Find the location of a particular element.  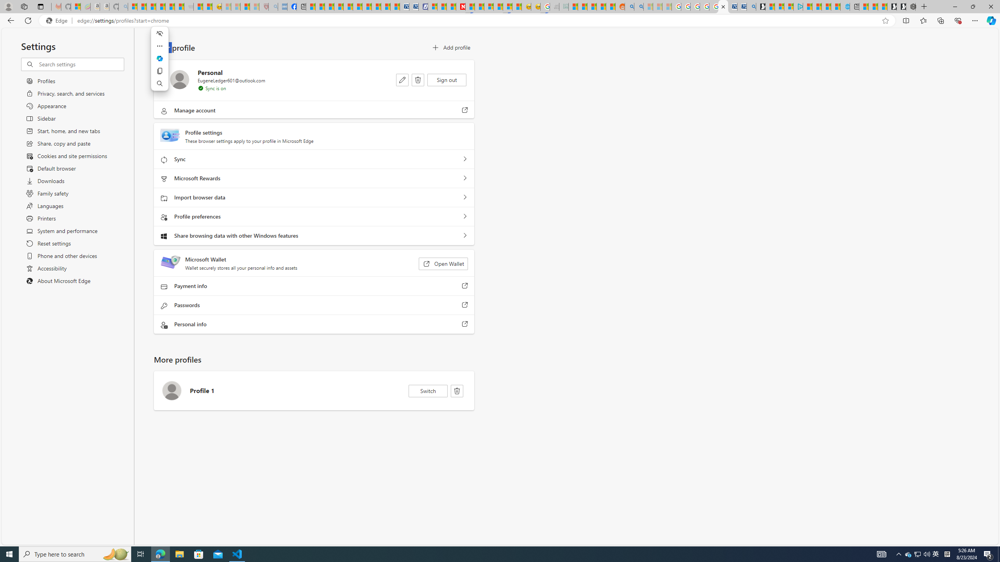

Robert H. Shmerling, MD - Harvard Health - Sleeping is located at coordinates (264, 7).